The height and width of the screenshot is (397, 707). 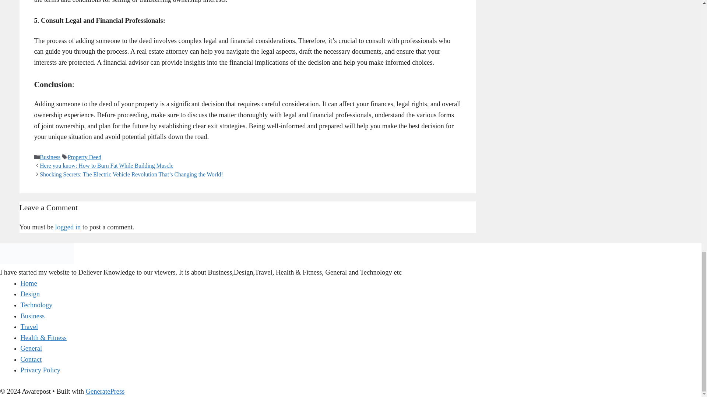 What do you see at coordinates (68, 227) in the screenshot?
I see `logged in` at bounding box center [68, 227].